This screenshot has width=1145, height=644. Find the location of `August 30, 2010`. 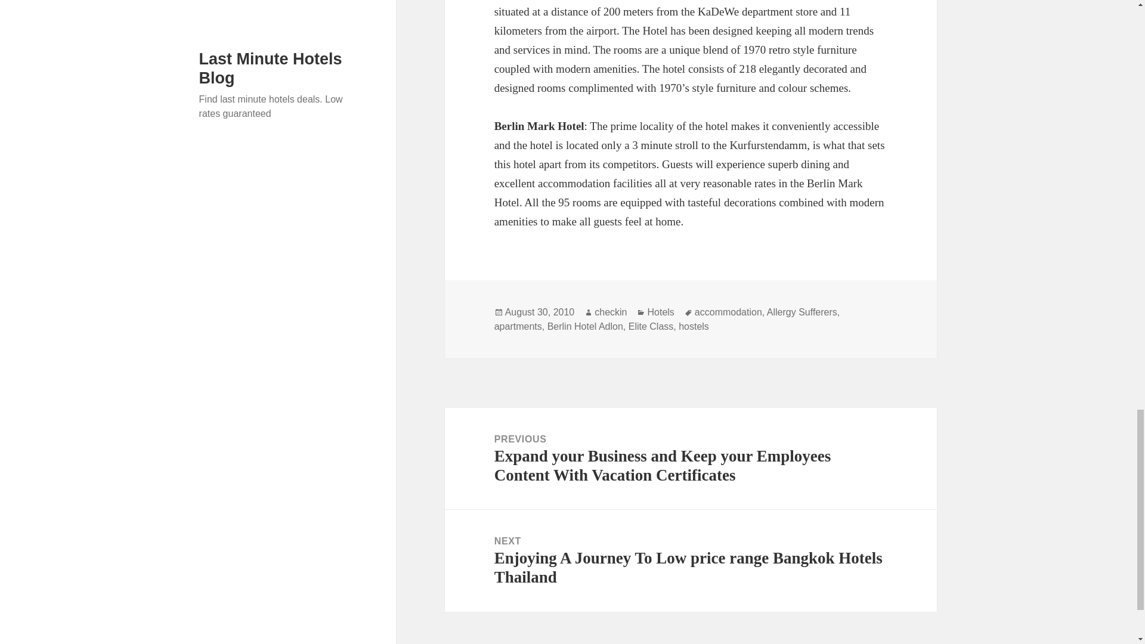

August 30, 2010 is located at coordinates (539, 312).